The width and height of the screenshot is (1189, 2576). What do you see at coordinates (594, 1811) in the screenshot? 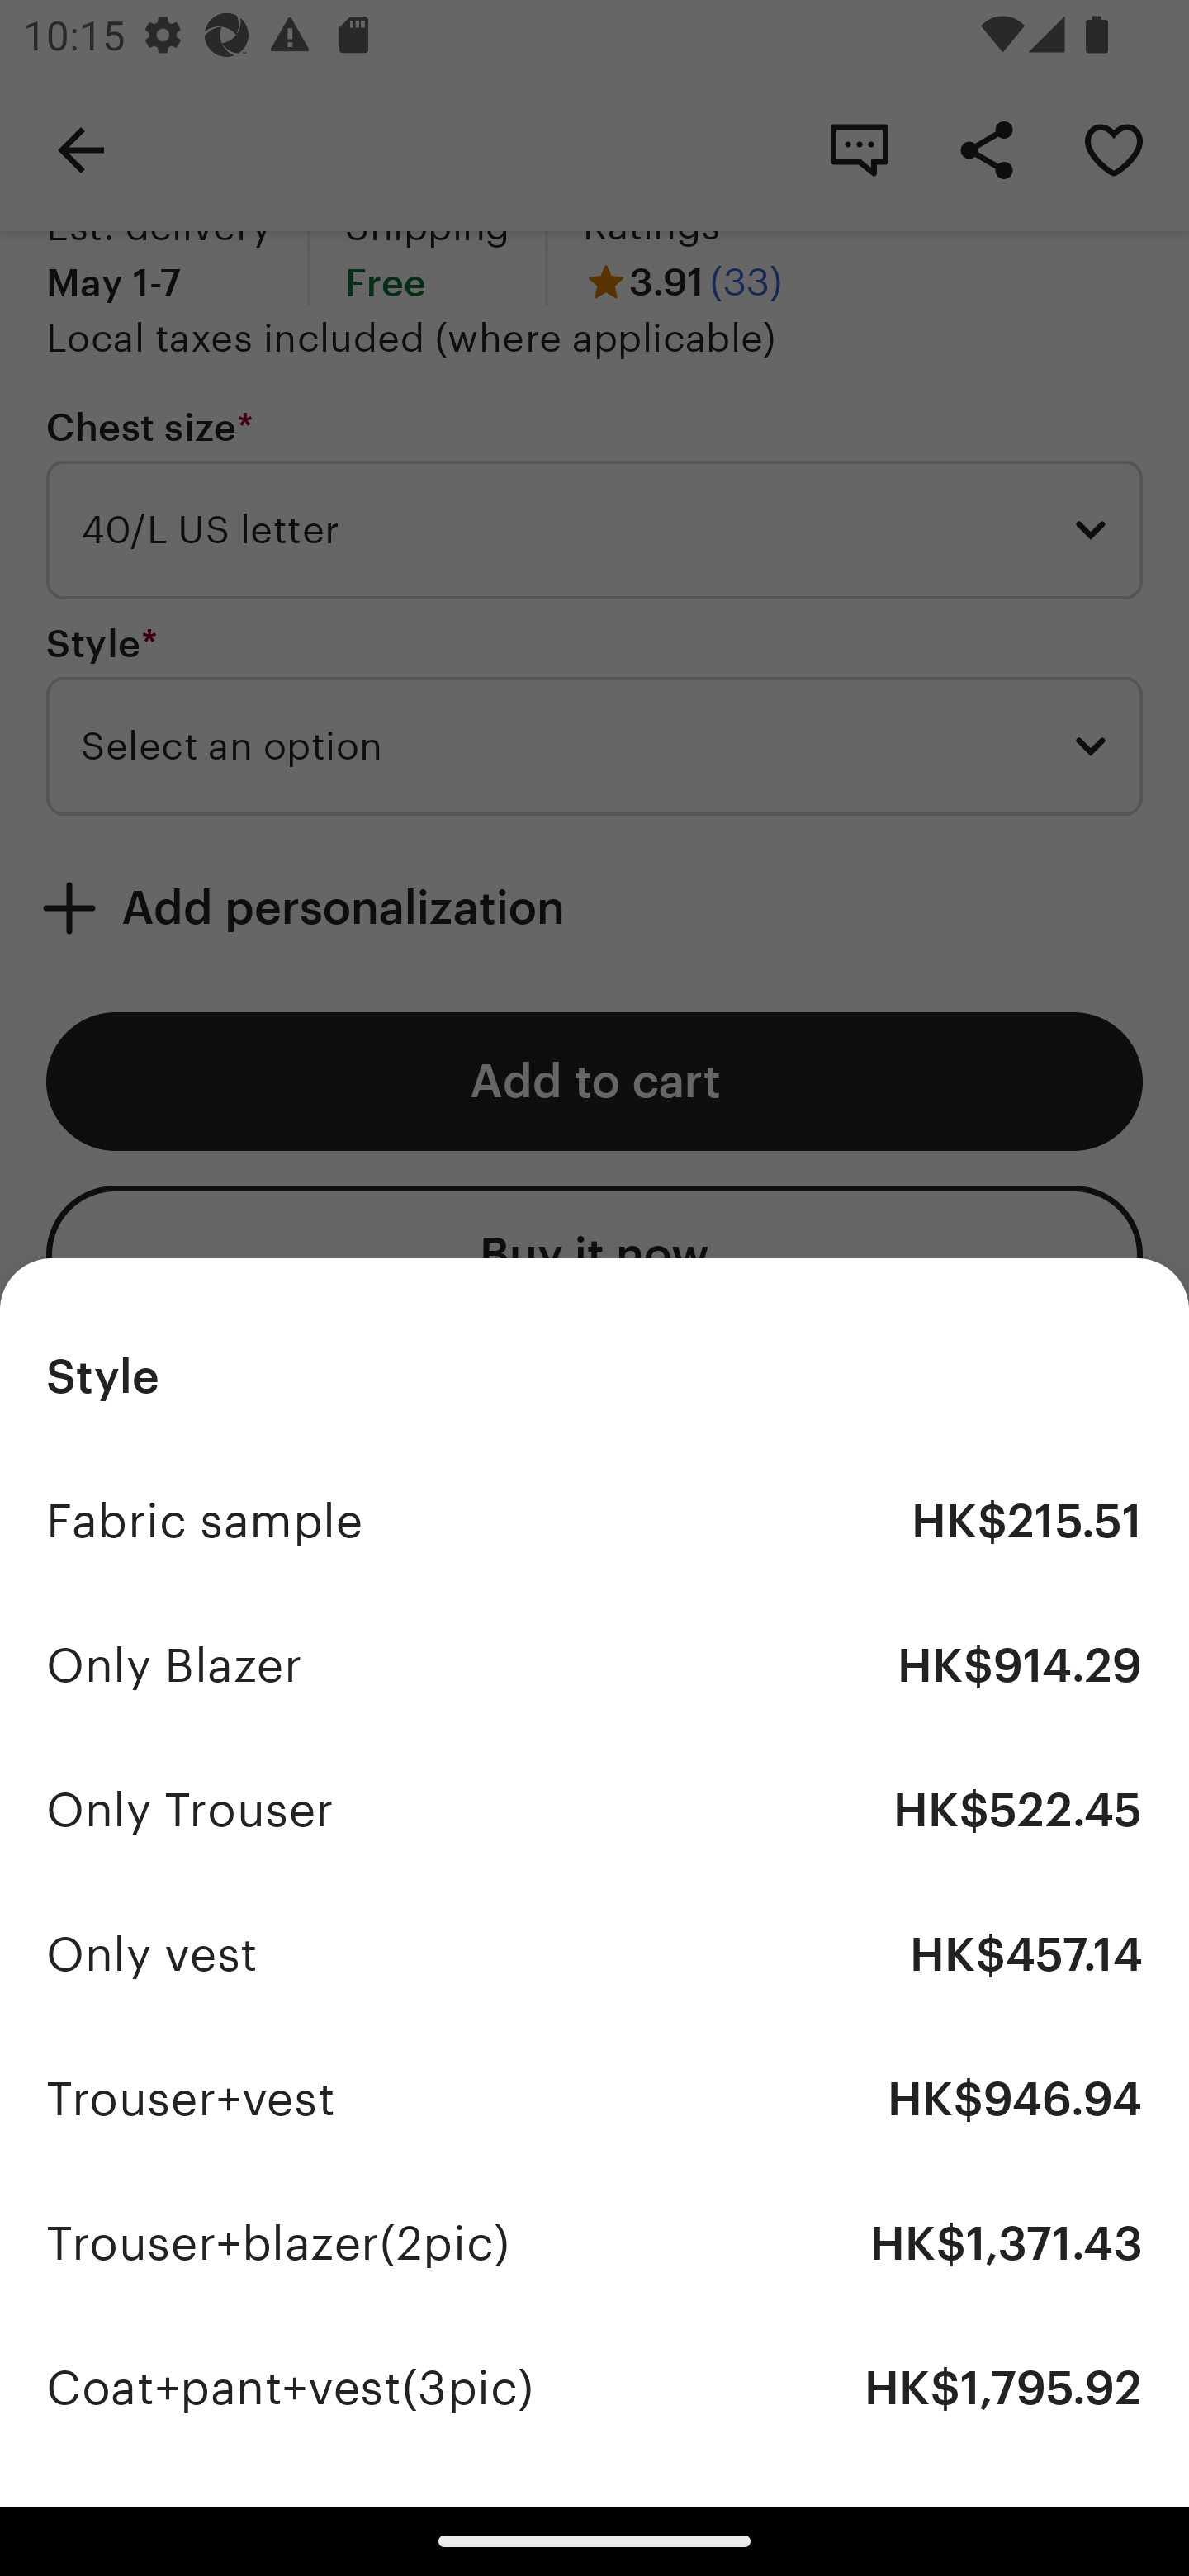
I see `Only Trouser HK$522.45` at bounding box center [594, 1811].